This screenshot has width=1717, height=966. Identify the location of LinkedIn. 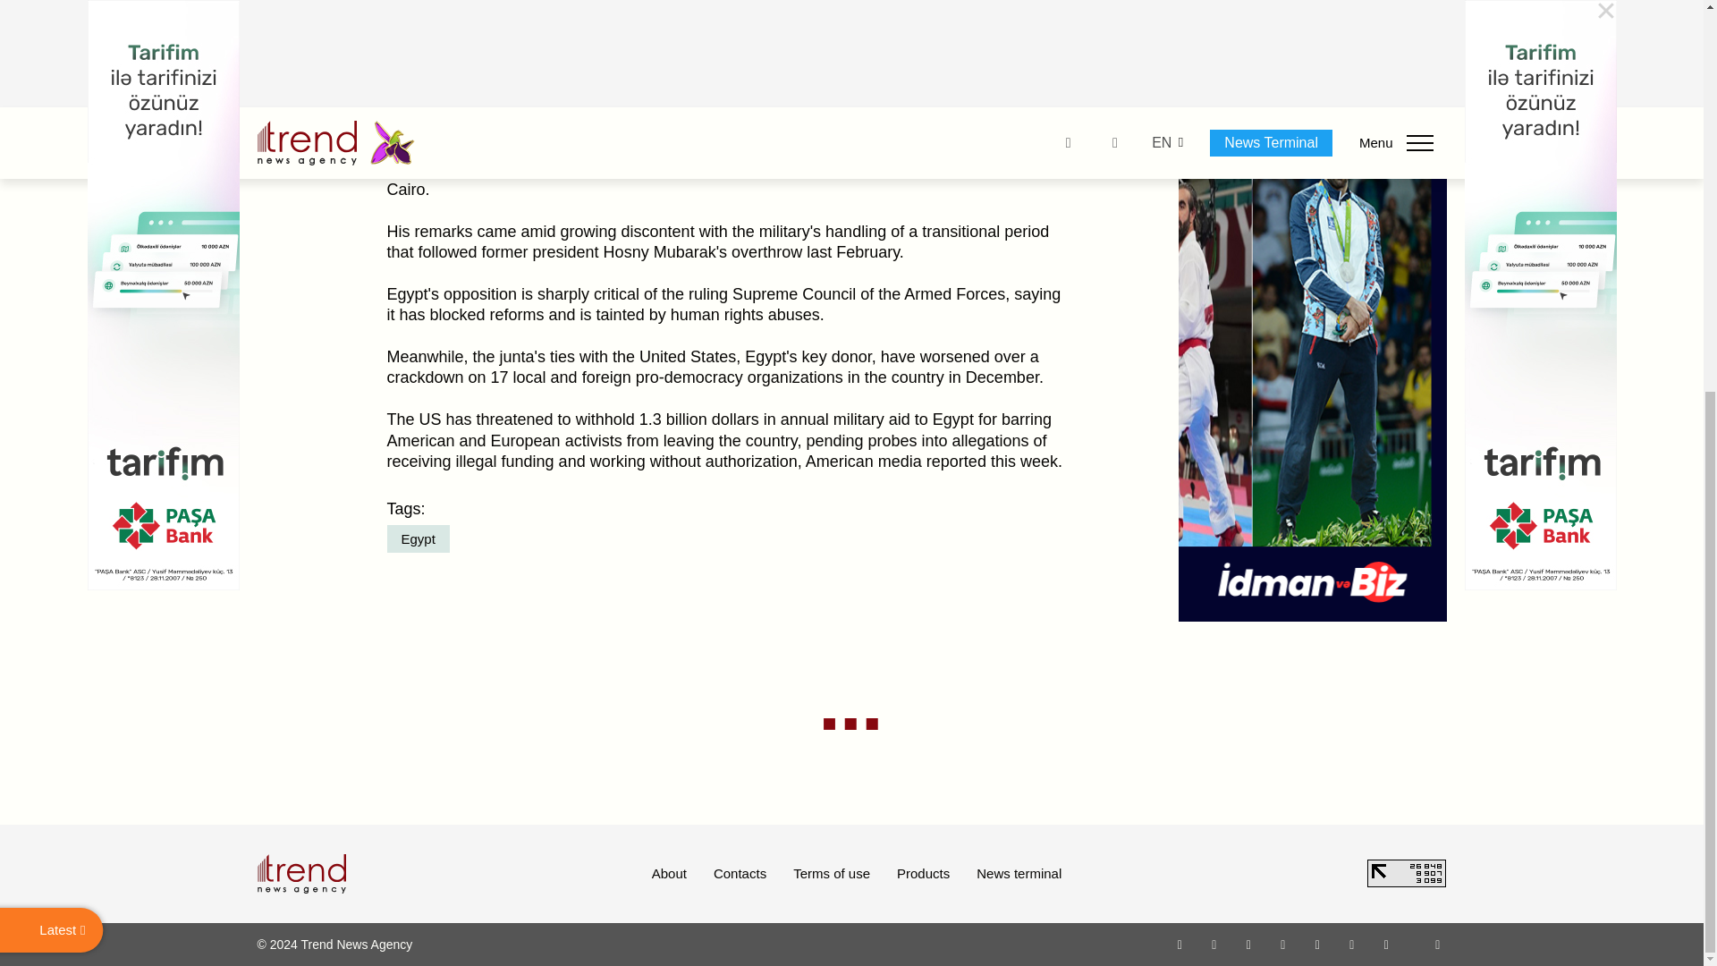
(1352, 944).